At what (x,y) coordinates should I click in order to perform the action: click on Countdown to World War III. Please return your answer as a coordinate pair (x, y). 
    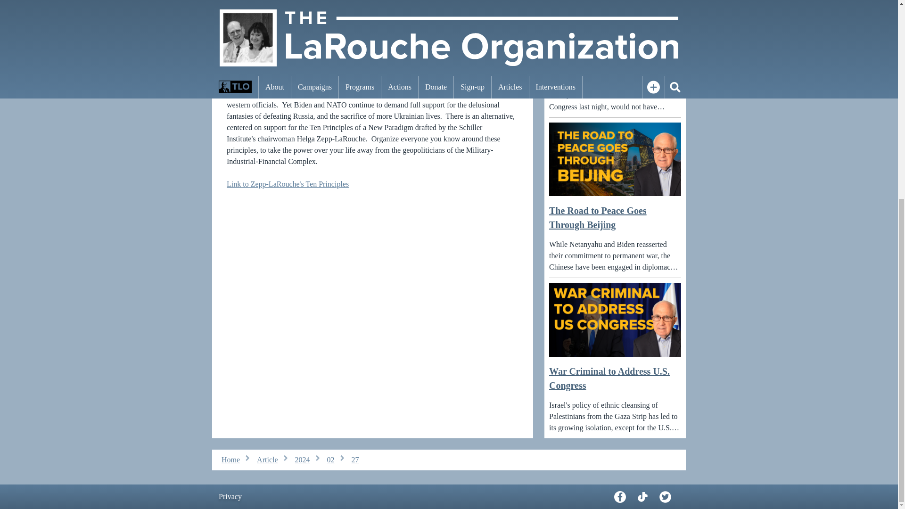
    Looking at the image, I should click on (372, 40).